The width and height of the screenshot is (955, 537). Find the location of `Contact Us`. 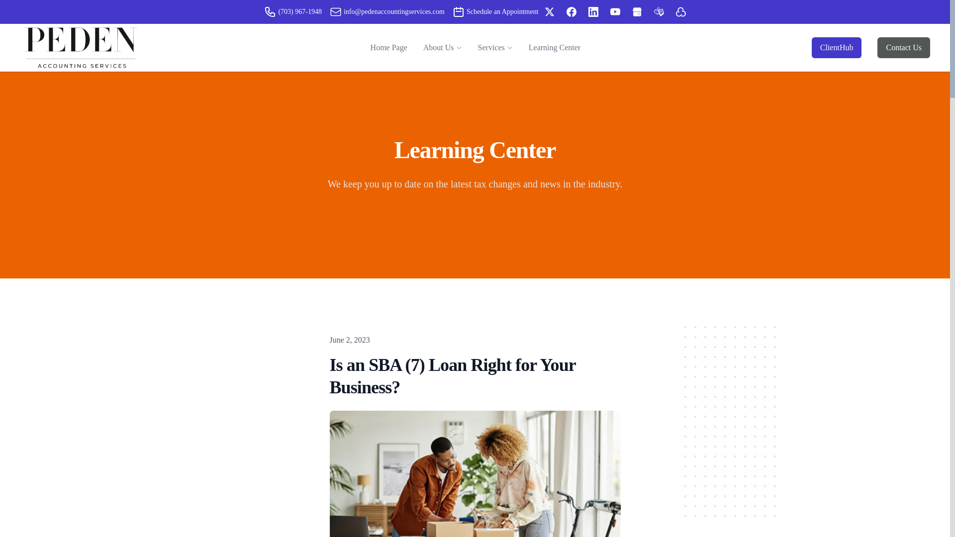

Contact Us is located at coordinates (904, 47).